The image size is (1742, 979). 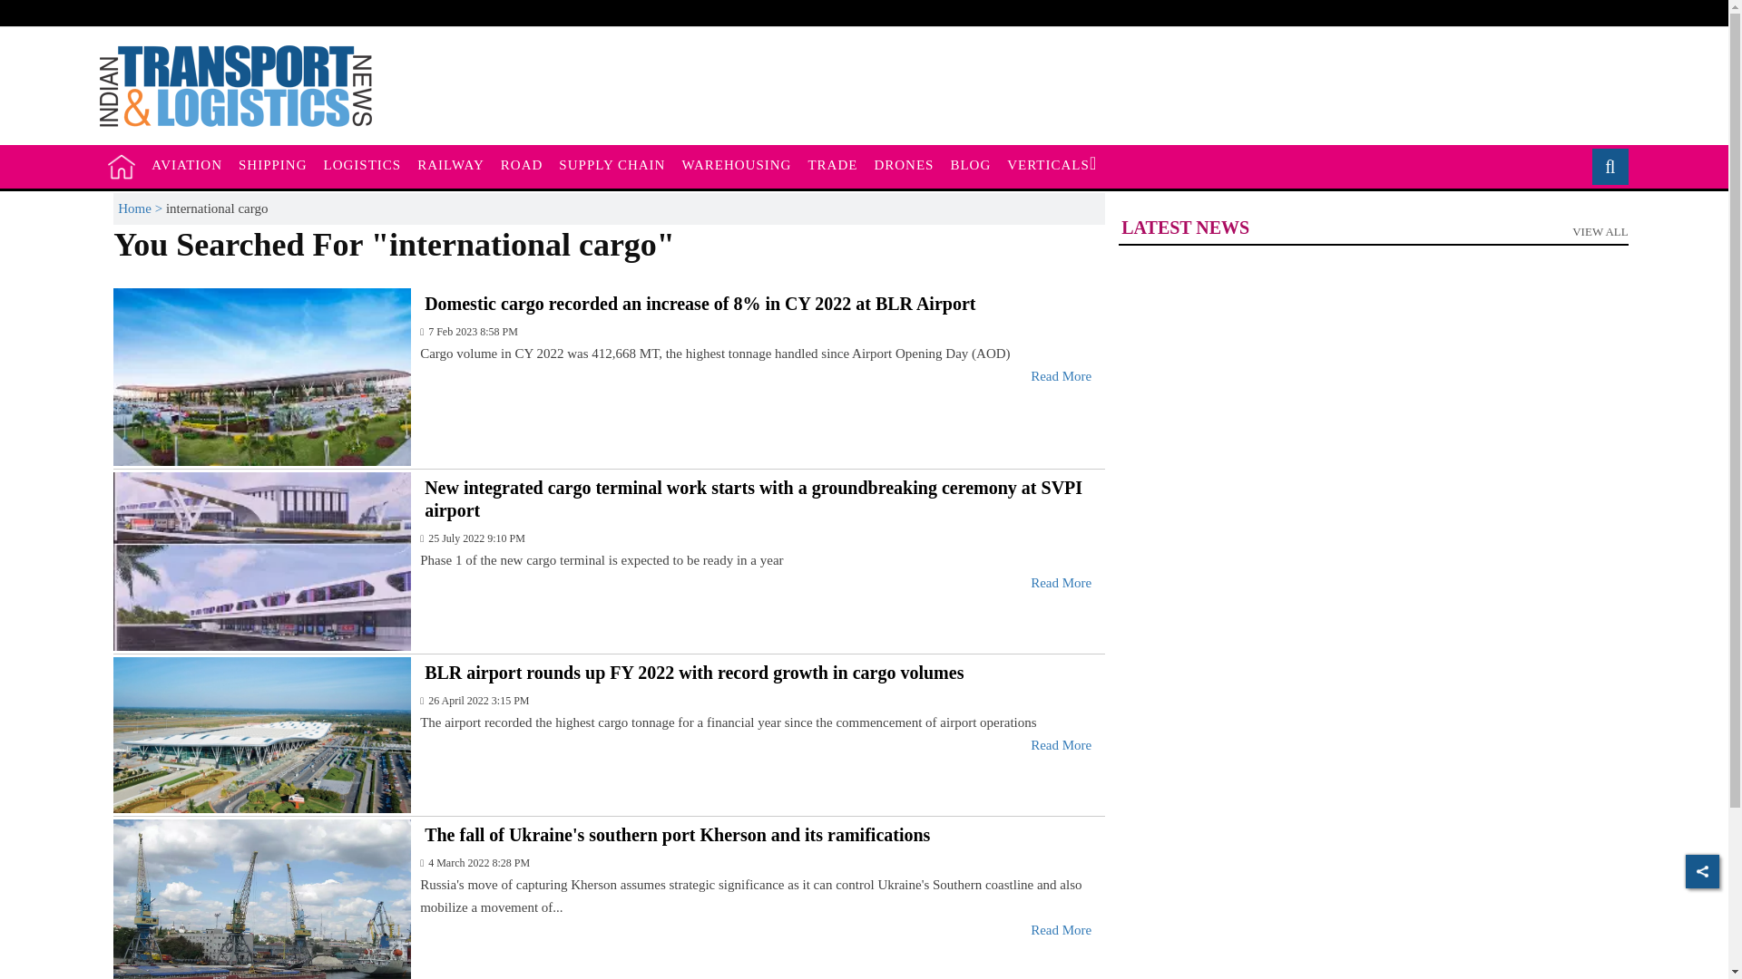 I want to click on ROAD, so click(x=523, y=165).